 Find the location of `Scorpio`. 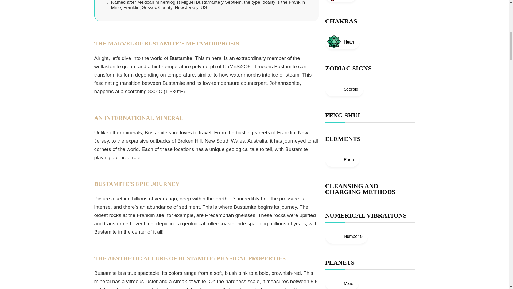

Scorpio is located at coordinates (344, 89).